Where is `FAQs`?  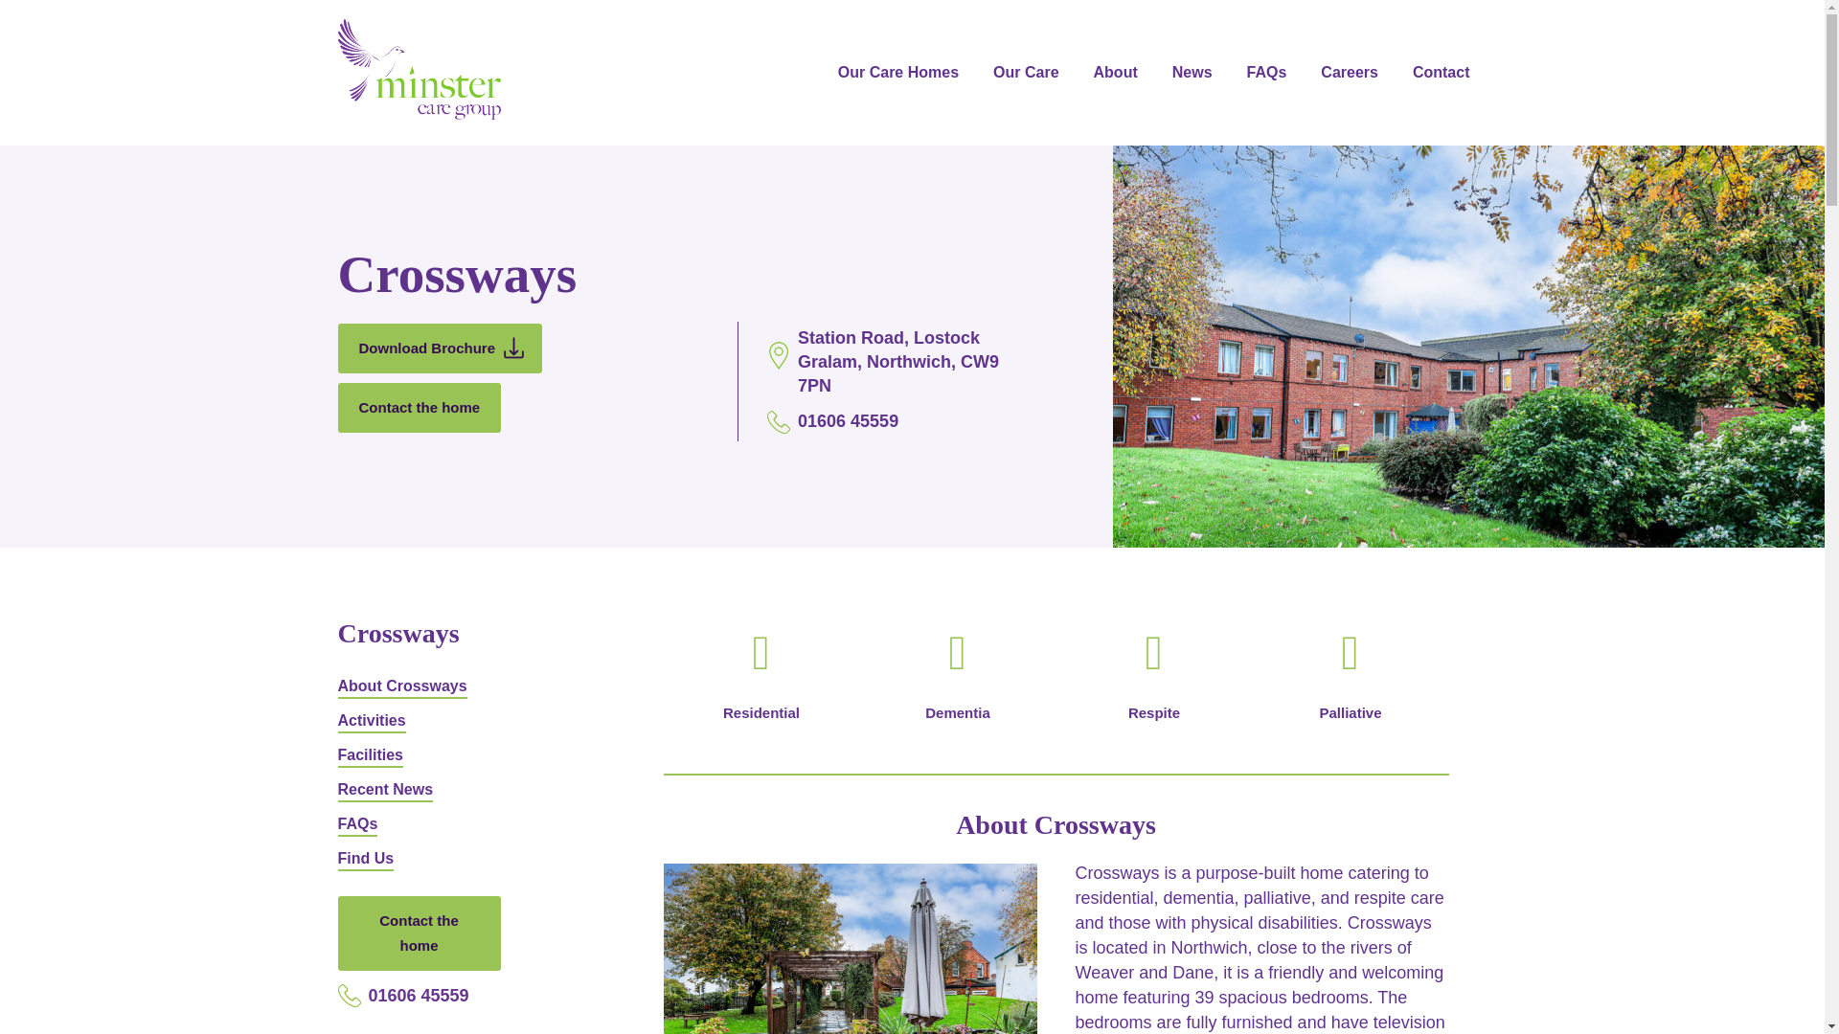
FAQs is located at coordinates (1266, 75).